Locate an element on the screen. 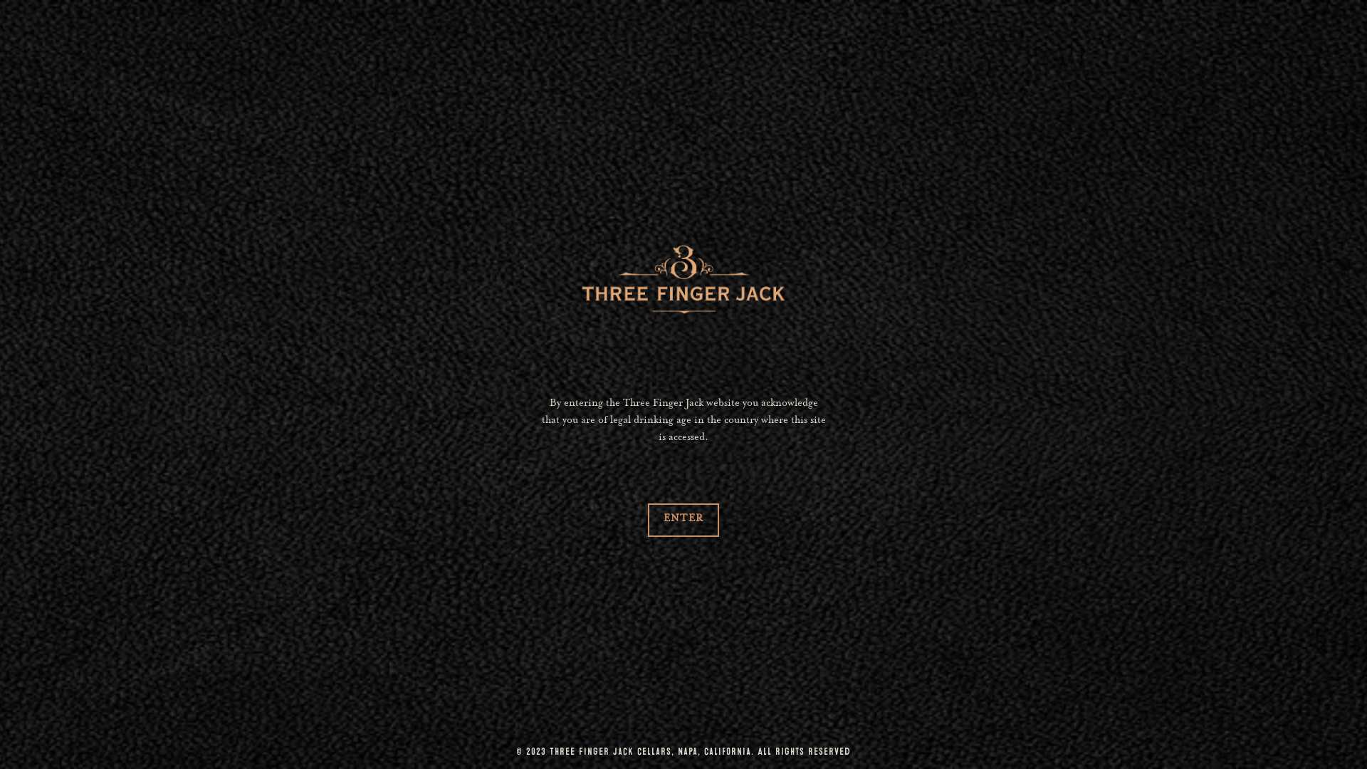  Accept All is located at coordinates (1313, 738).